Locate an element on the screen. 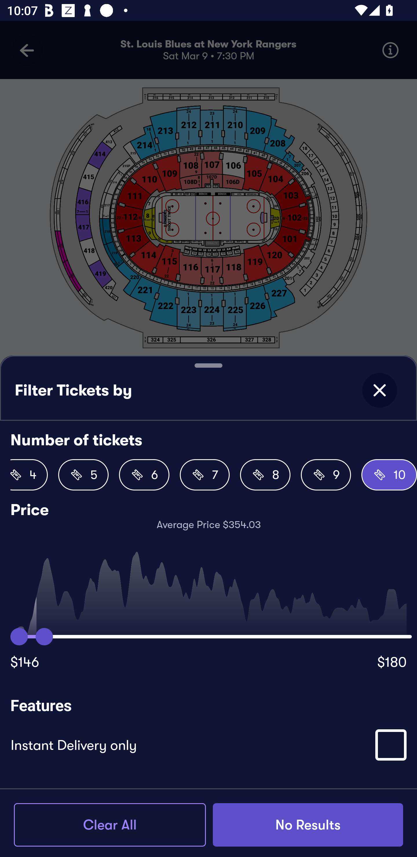  close is located at coordinates (379, 390).